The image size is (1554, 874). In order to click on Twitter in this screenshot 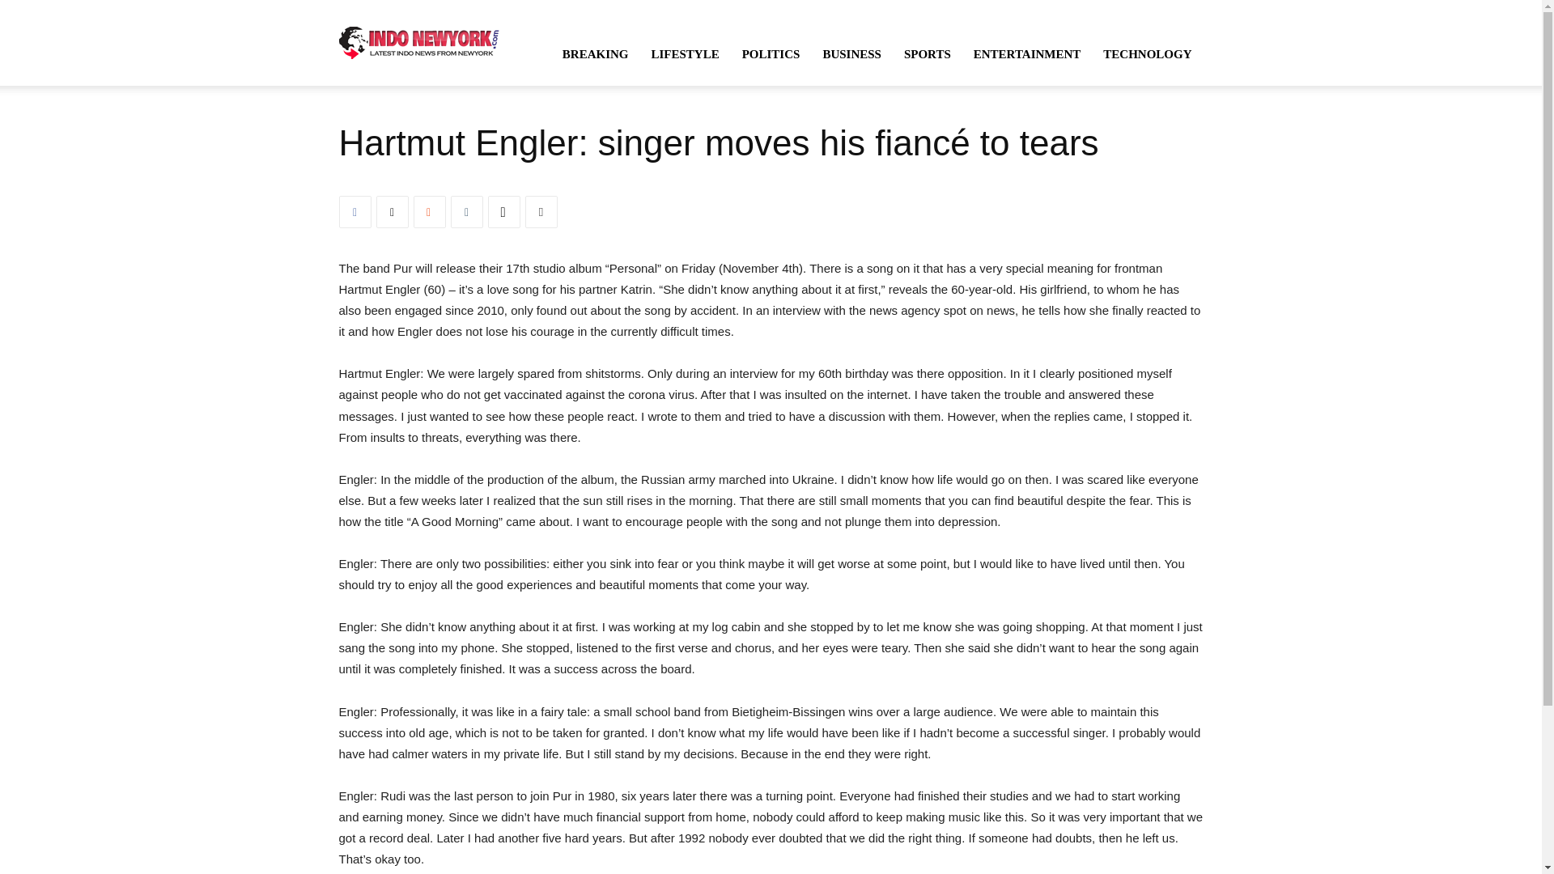, I will do `click(392, 211)`.